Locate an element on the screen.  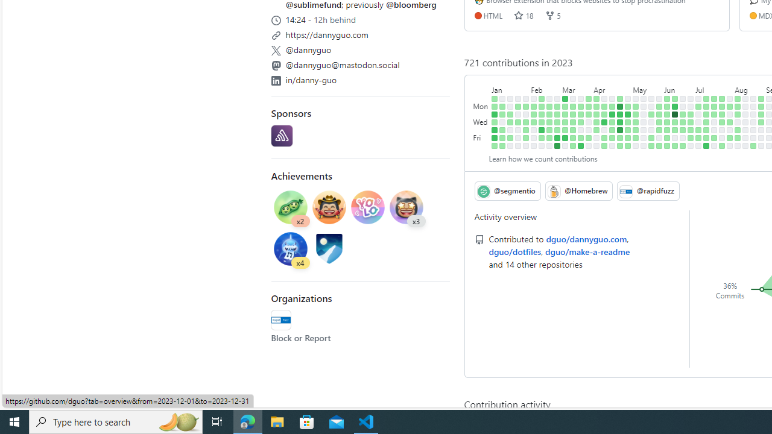
No contributions on May 24th. is located at coordinates (651, 122).